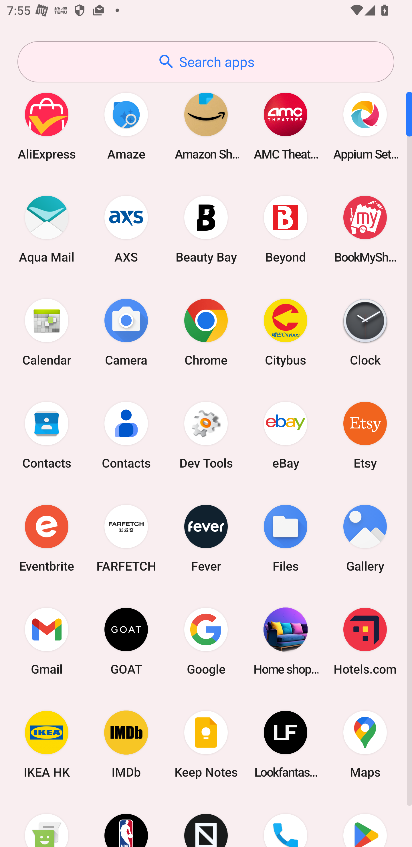 Image resolution: width=412 pixels, height=847 pixels. Describe the element at coordinates (286, 229) in the screenshot. I see `Beyond` at that location.